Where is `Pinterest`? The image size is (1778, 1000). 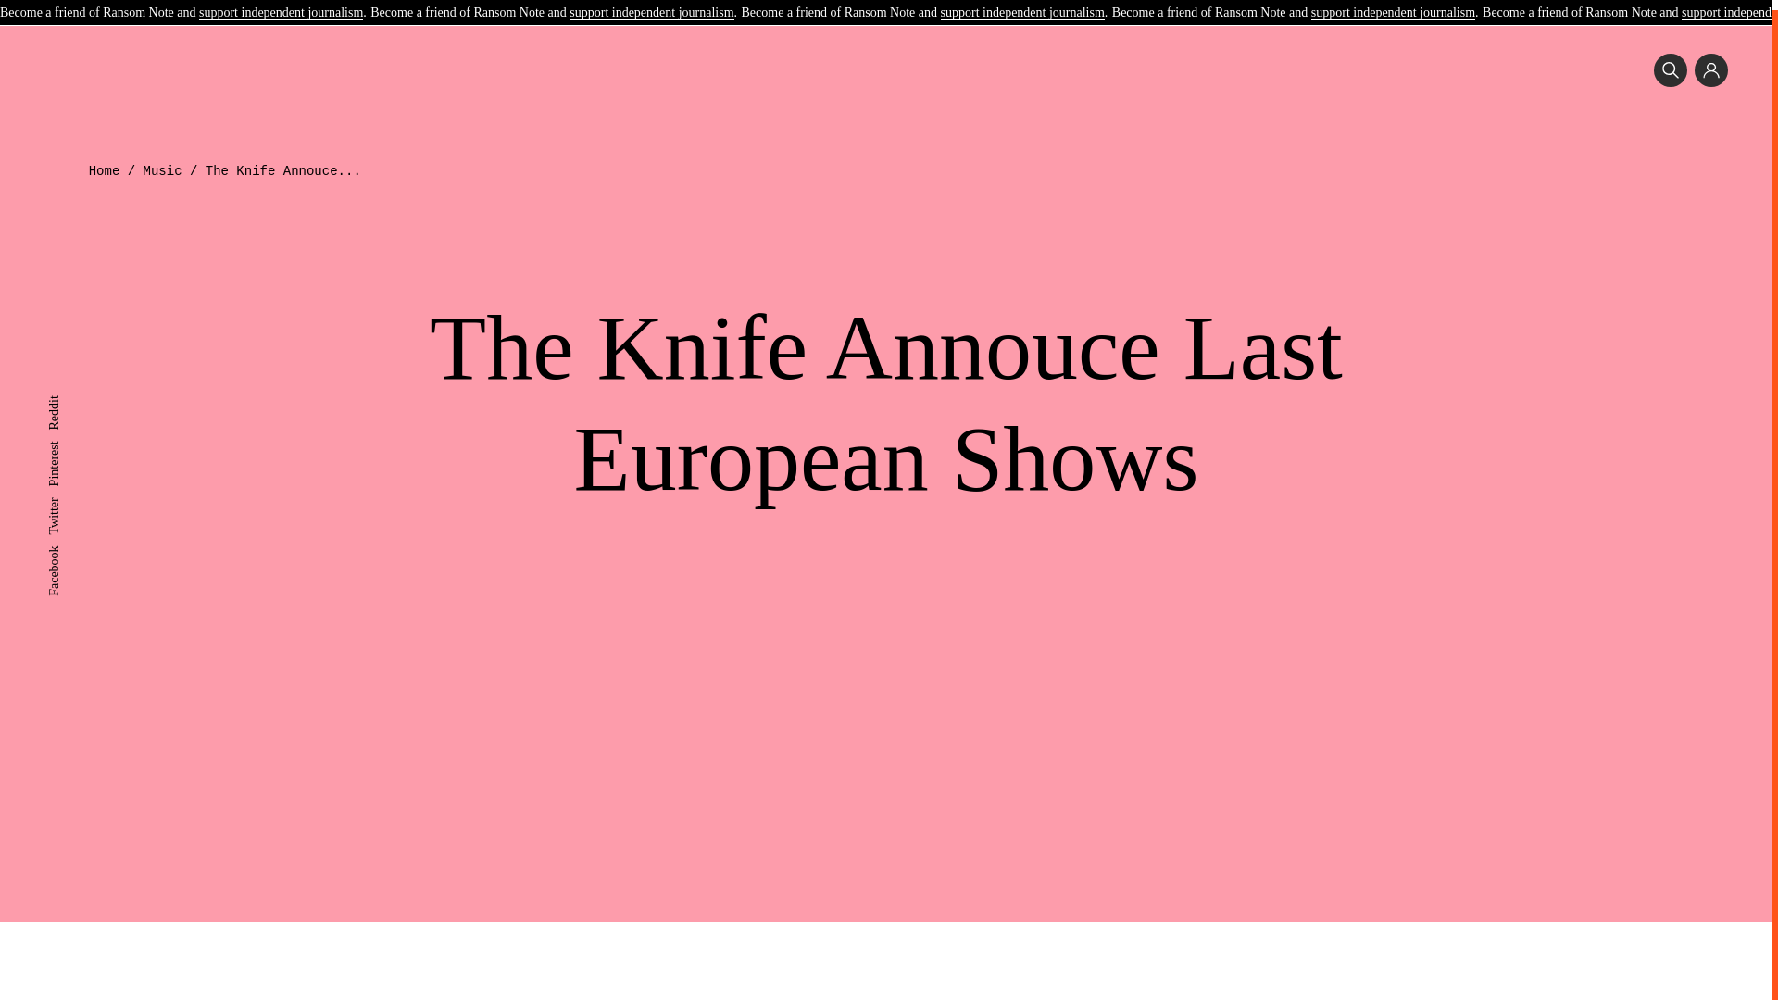 Pinterest is located at coordinates (69, 437).